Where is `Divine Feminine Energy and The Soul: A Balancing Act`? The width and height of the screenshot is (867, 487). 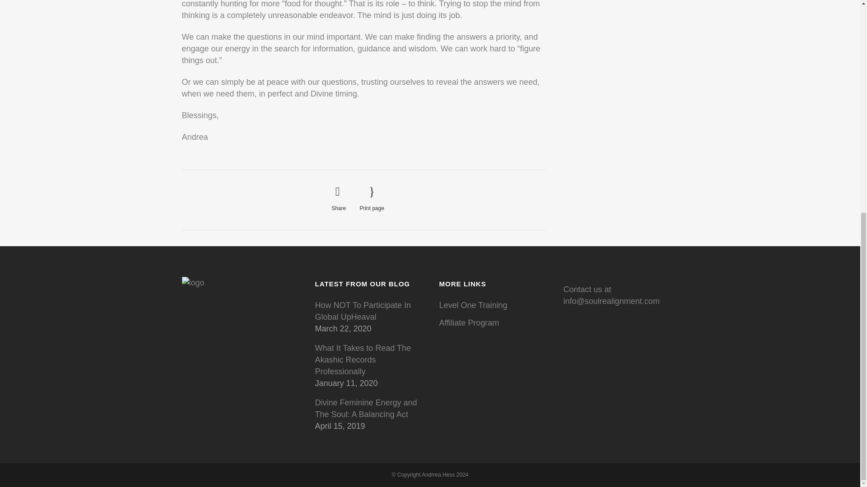
Divine Feminine Energy and The Soul: A Balancing Act is located at coordinates (370, 409).